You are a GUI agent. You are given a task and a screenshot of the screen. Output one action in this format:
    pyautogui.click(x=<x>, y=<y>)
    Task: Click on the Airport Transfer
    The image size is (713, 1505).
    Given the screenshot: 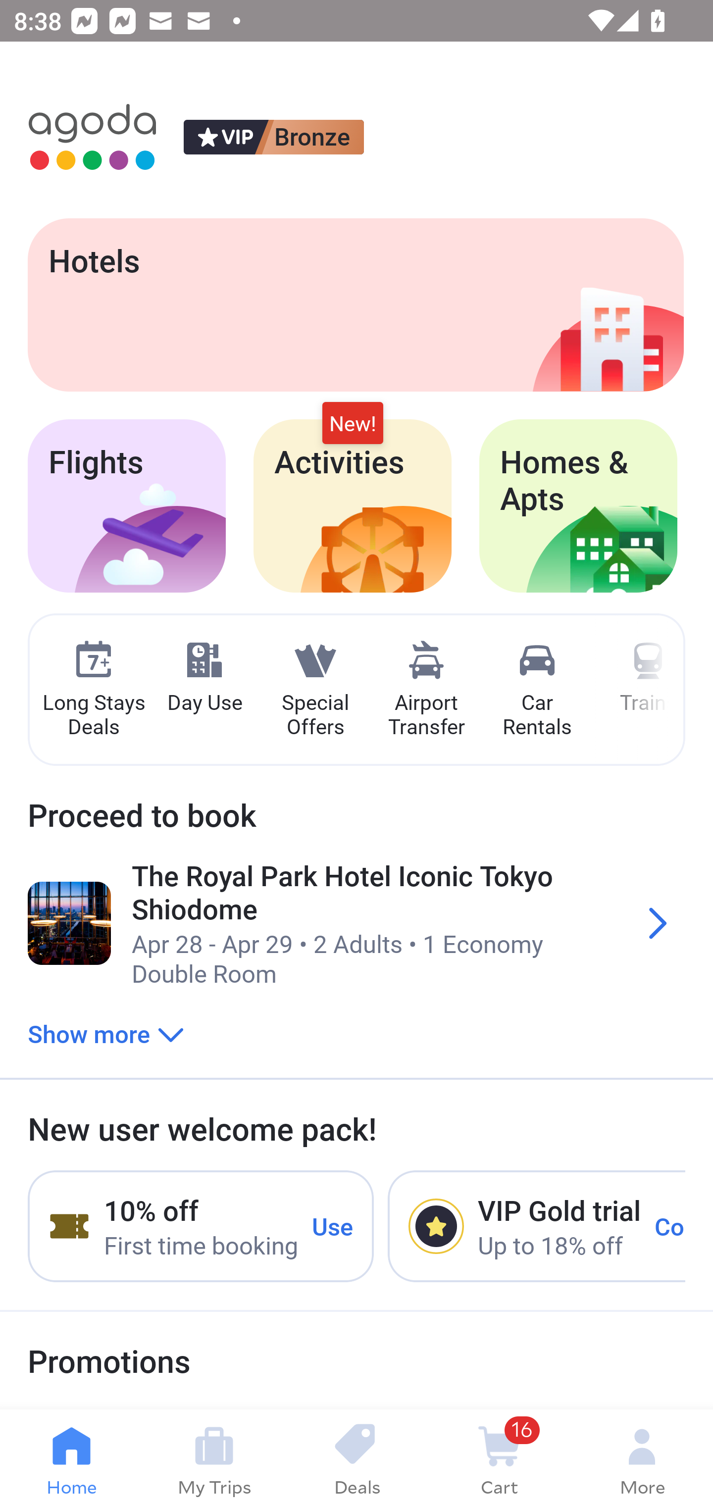 What is the action you would take?
    pyautogui.click(x=426, y=690)
    